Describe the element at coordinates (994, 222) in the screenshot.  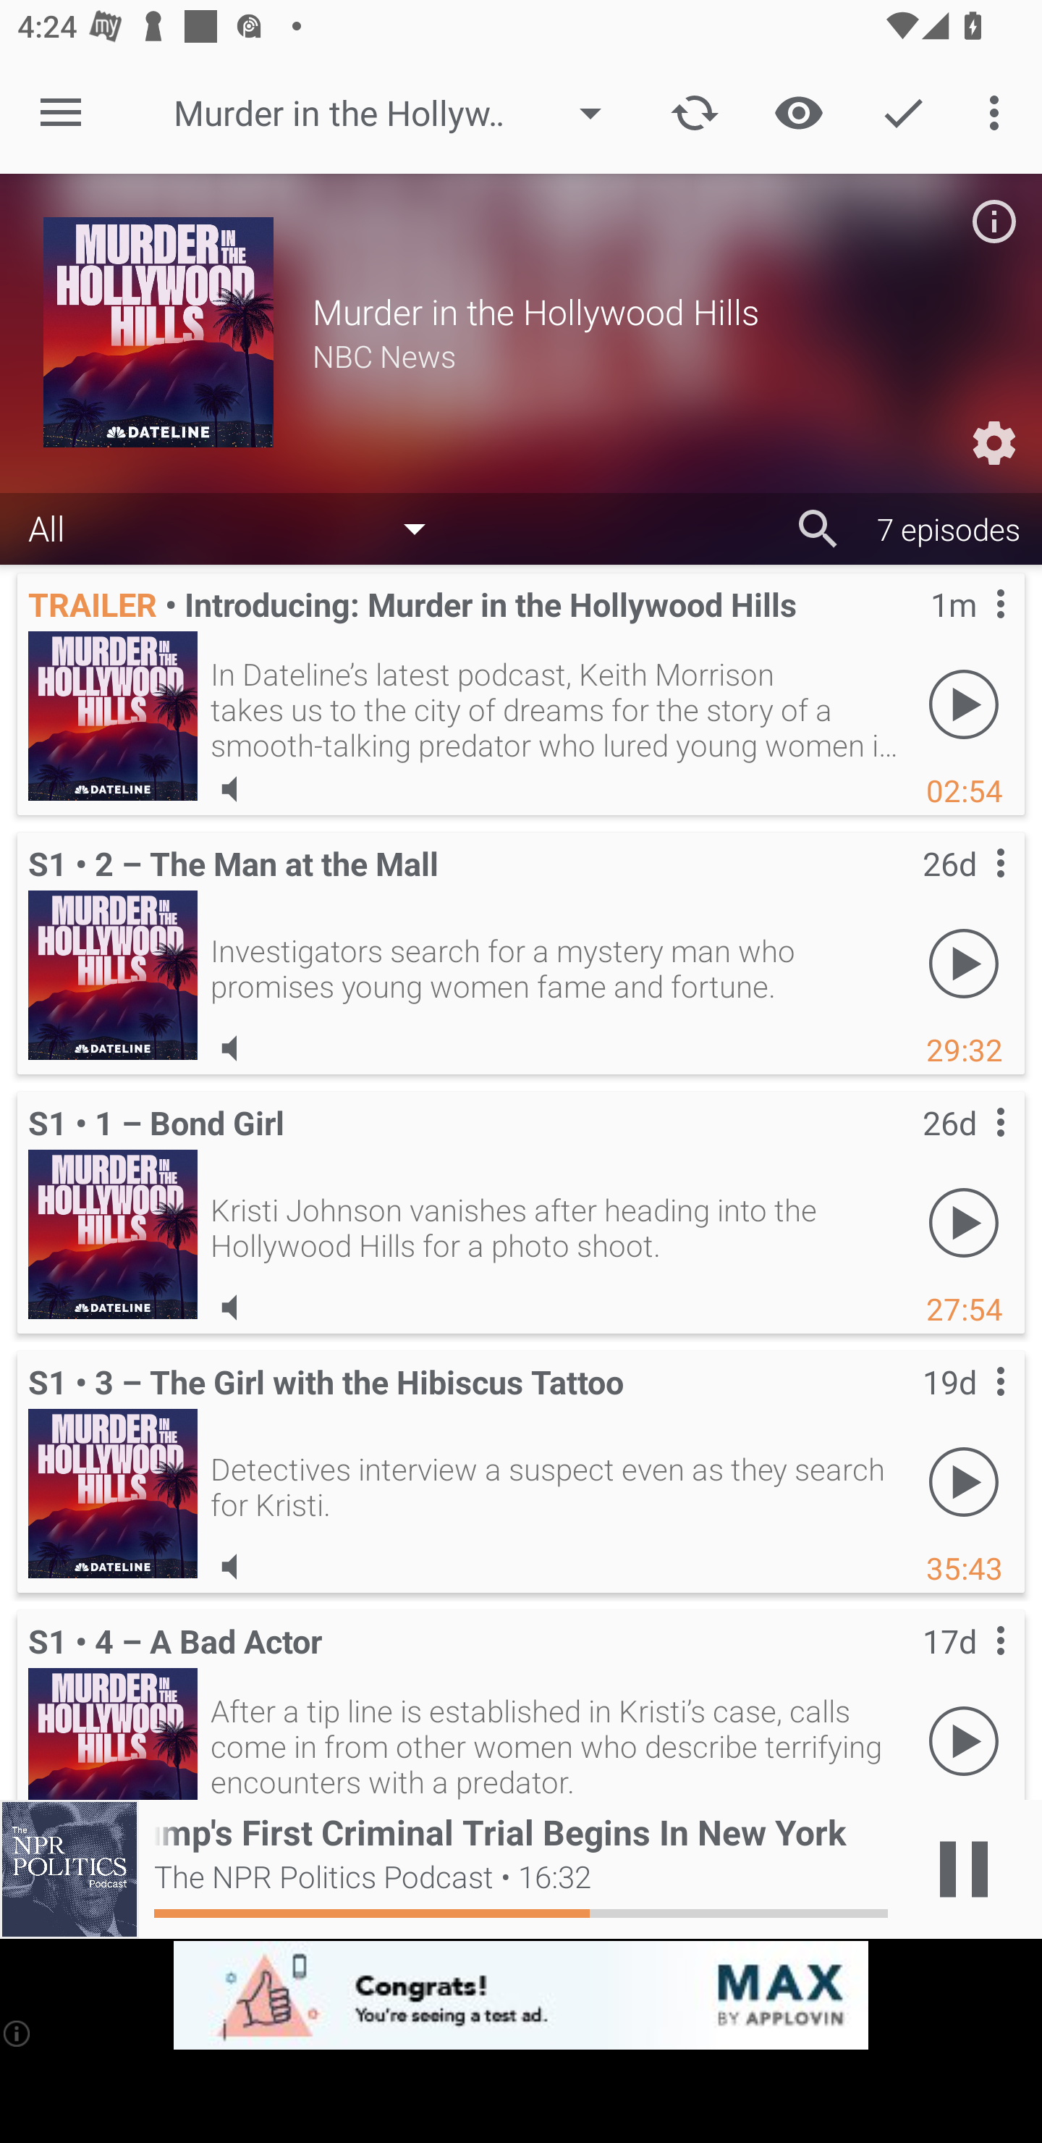
I see `Podcast description` at that location.